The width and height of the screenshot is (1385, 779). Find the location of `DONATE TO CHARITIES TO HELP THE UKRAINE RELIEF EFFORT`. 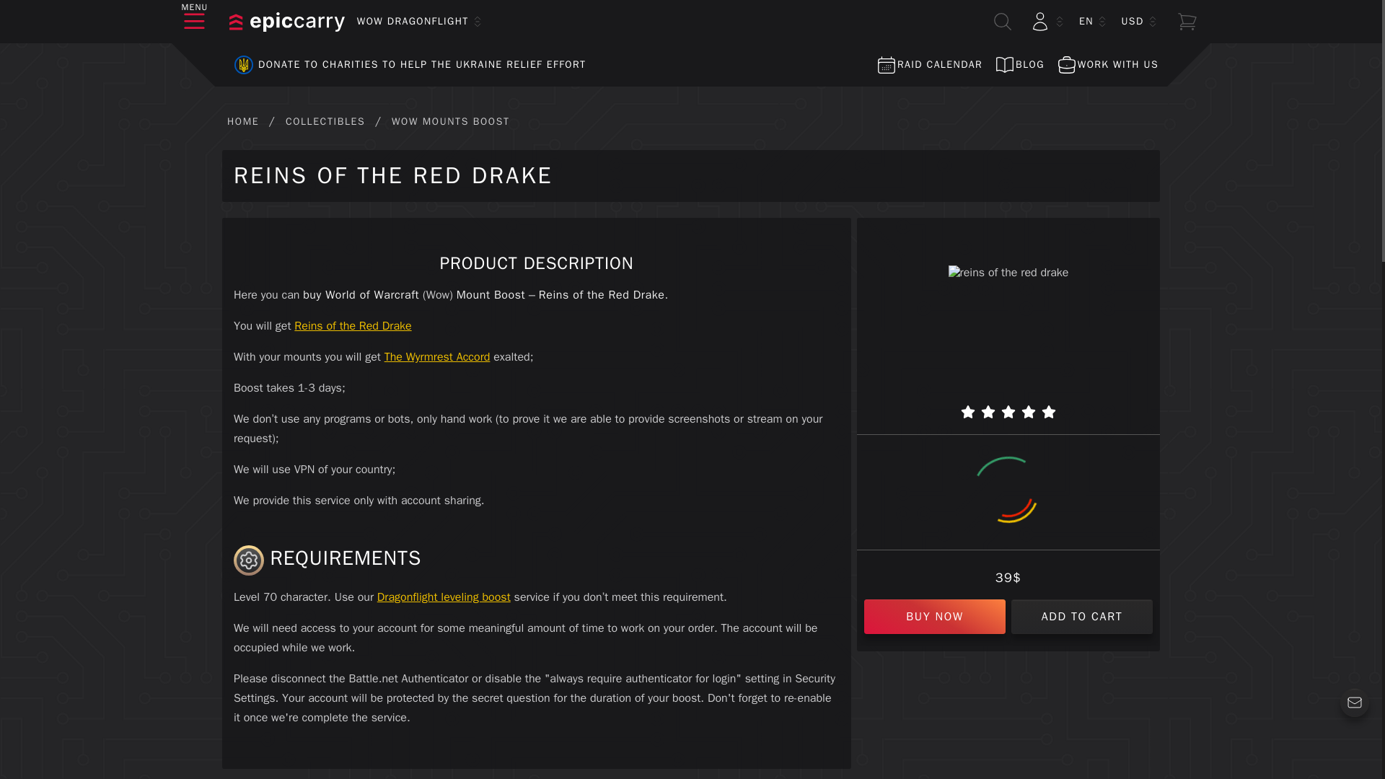

DONATE TO CHARITIES TO HELP THE UKRAINE RELIEF EFFORT is located at coordinates (404, 65).